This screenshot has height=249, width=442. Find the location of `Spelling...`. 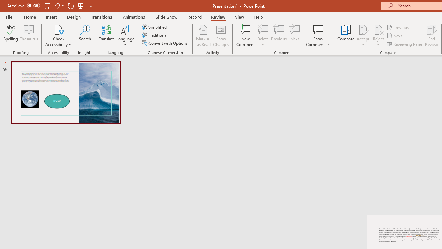

Spelling... is located at coordinates (11, 35).